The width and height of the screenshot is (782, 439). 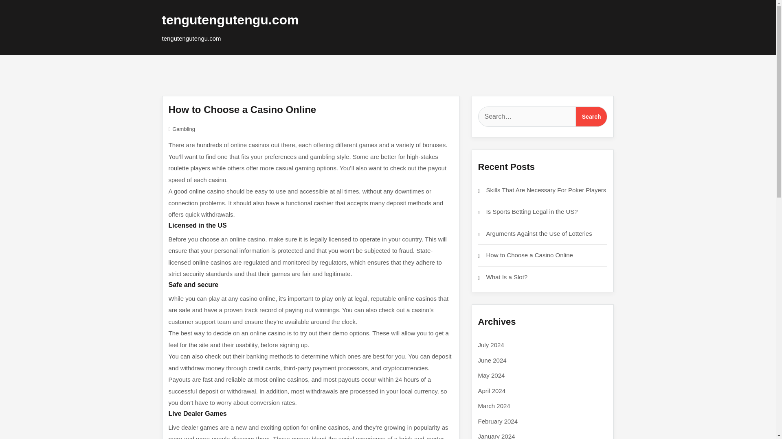 What do you see at coordinates (496, 436) in the screenshot?
I see `January 2024` at bounding box center [496, 436].